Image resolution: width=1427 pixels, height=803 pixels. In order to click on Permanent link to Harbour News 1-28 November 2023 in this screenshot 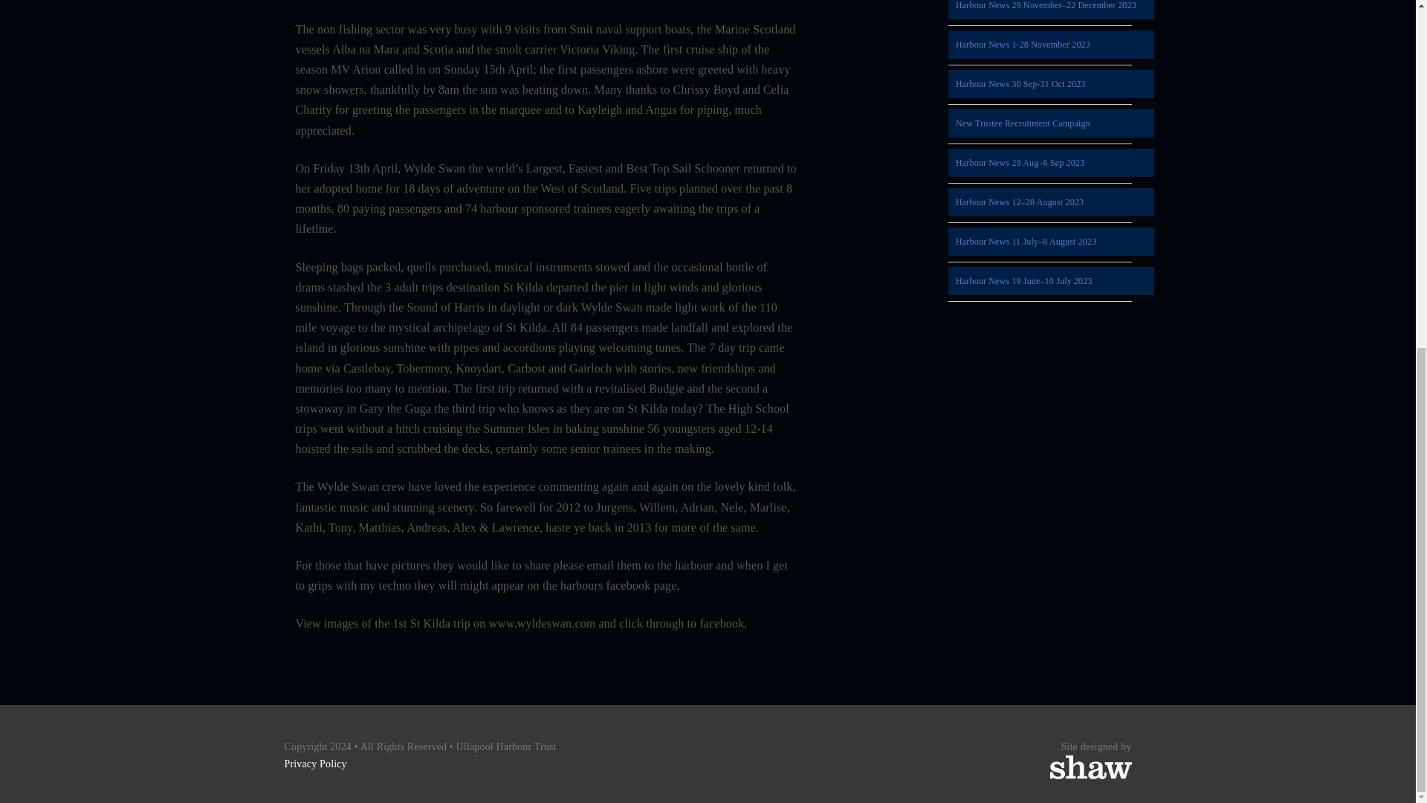, I will do `click(1051, 45)`.